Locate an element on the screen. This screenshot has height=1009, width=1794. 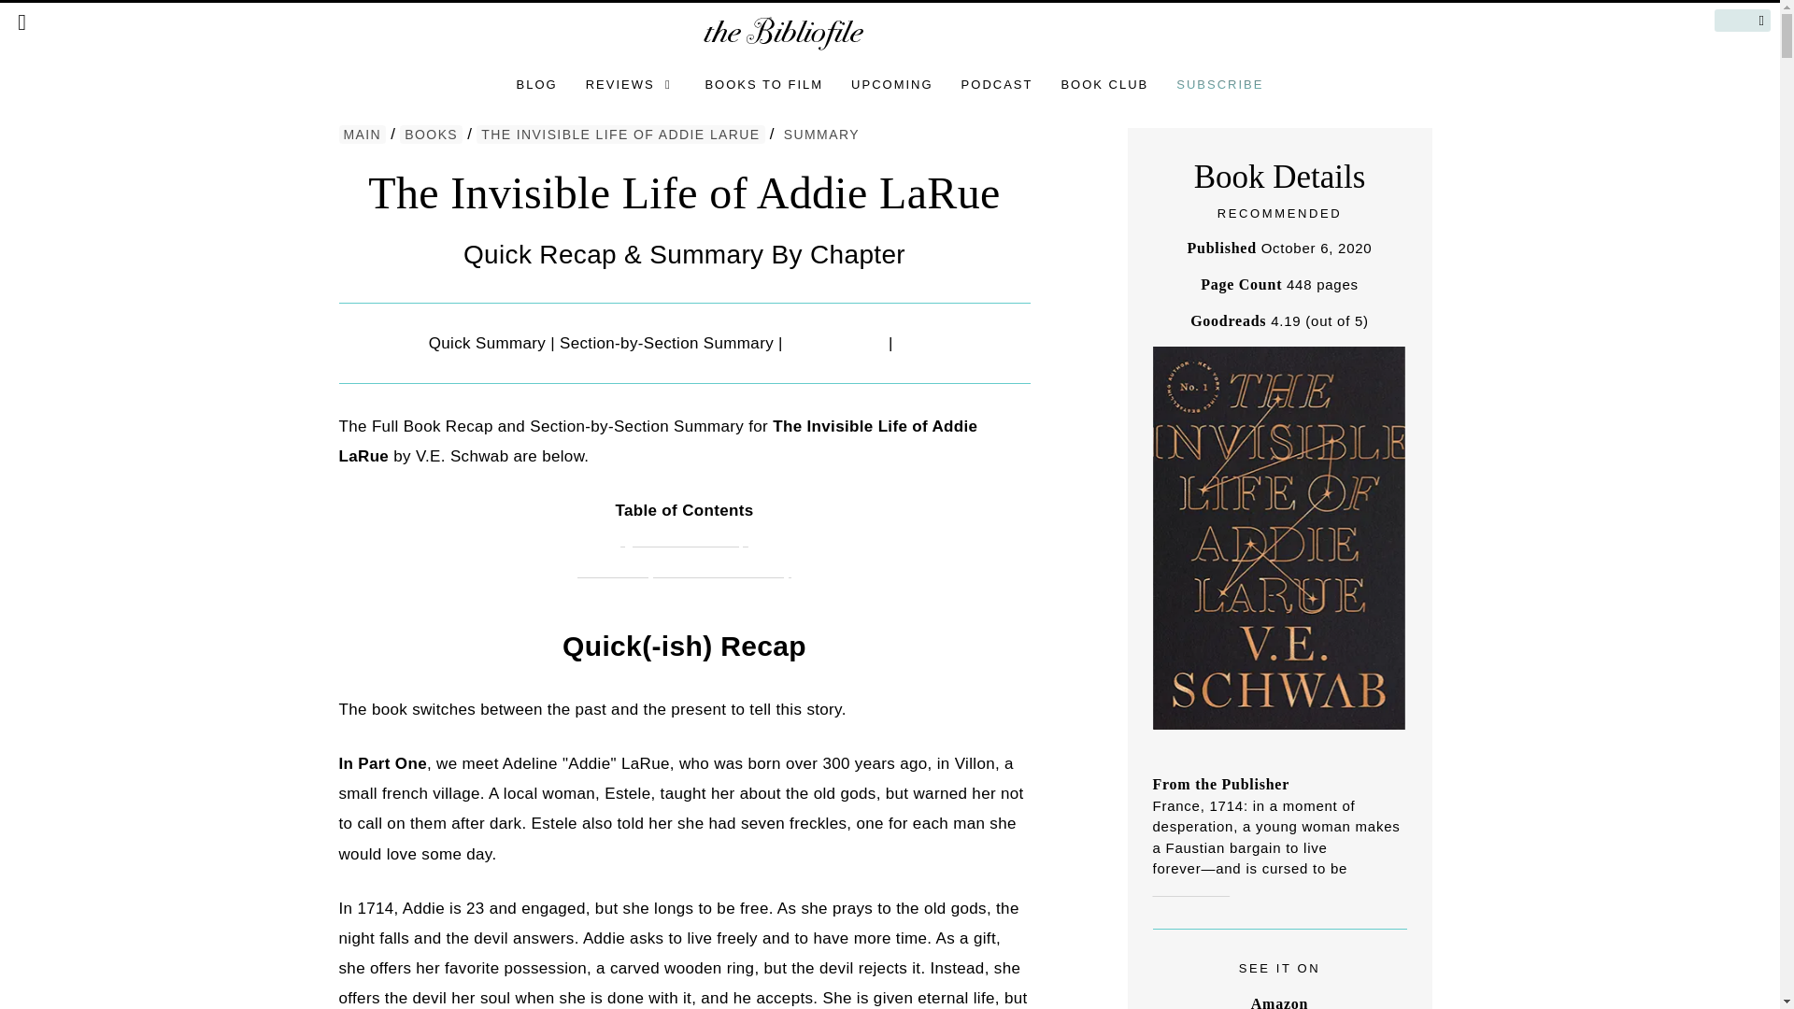
SUBSCRIBE is located at coordinates (1219, 84).